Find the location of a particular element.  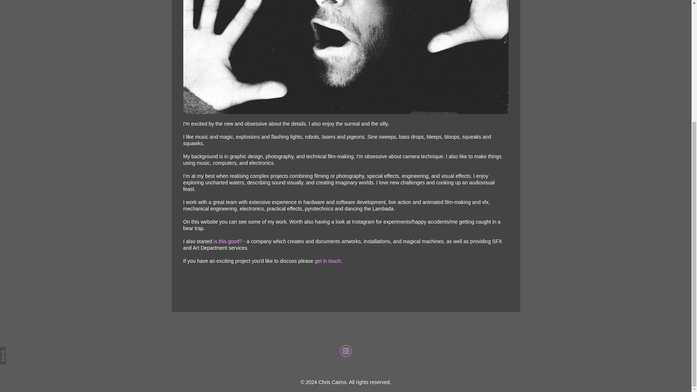

get in touch is located at coordinates (327, 261).